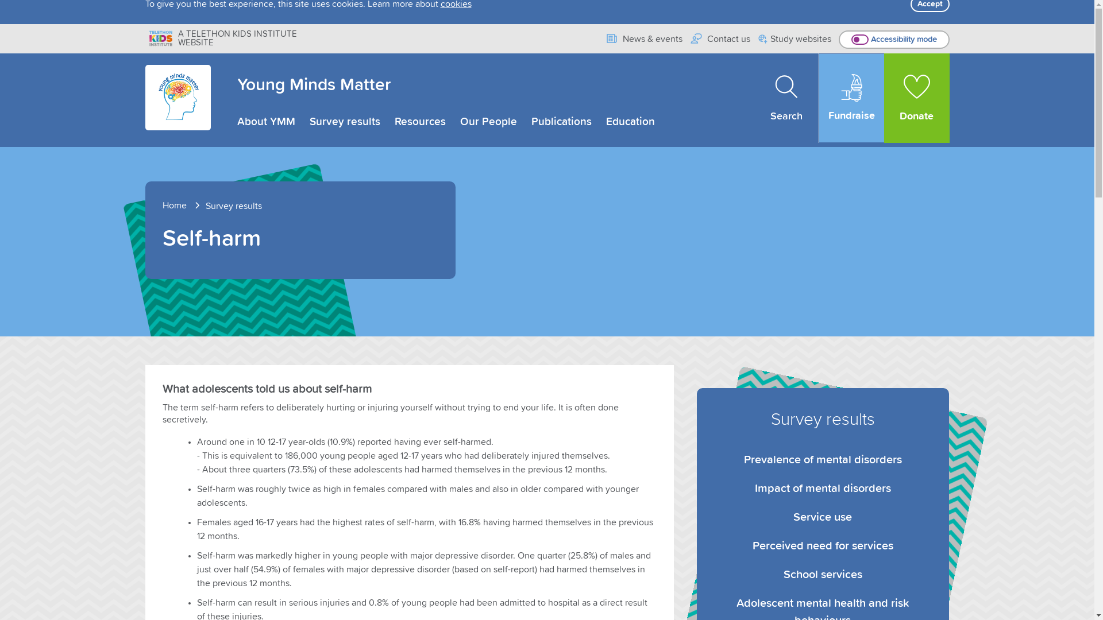  What do you see at coordinates (823, 546) in the screenshot?
I see `Perceived need for services` at bounding box center [823, 546].